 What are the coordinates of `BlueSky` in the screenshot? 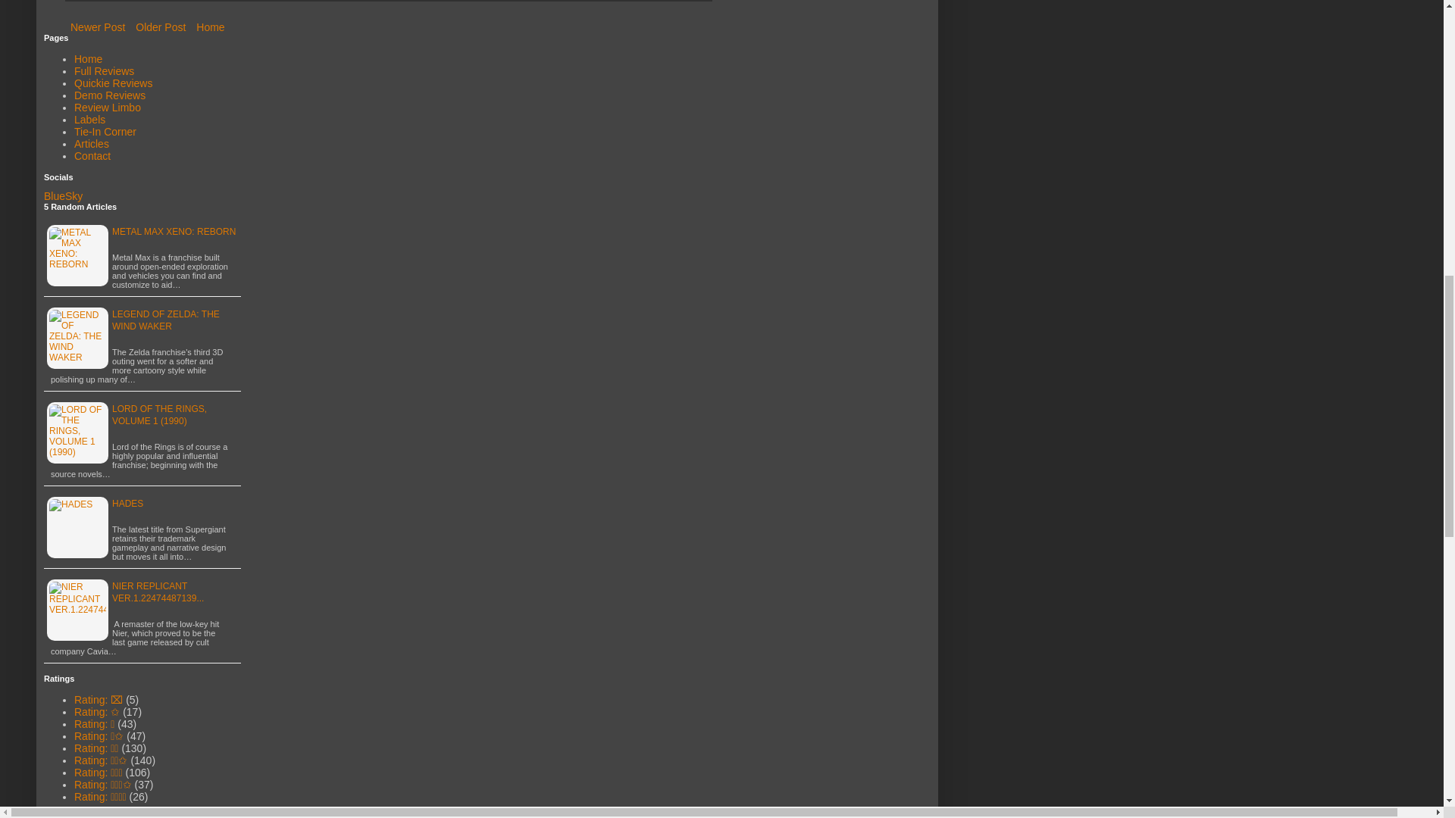 It's located at (63, 195).